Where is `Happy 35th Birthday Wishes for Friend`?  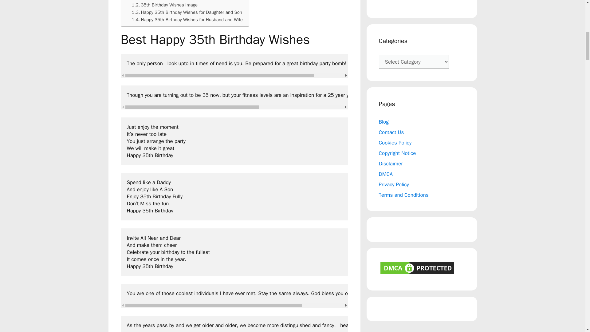 Happy 35th Birthday Wishes for Friend is located at coordinates (175, 1).